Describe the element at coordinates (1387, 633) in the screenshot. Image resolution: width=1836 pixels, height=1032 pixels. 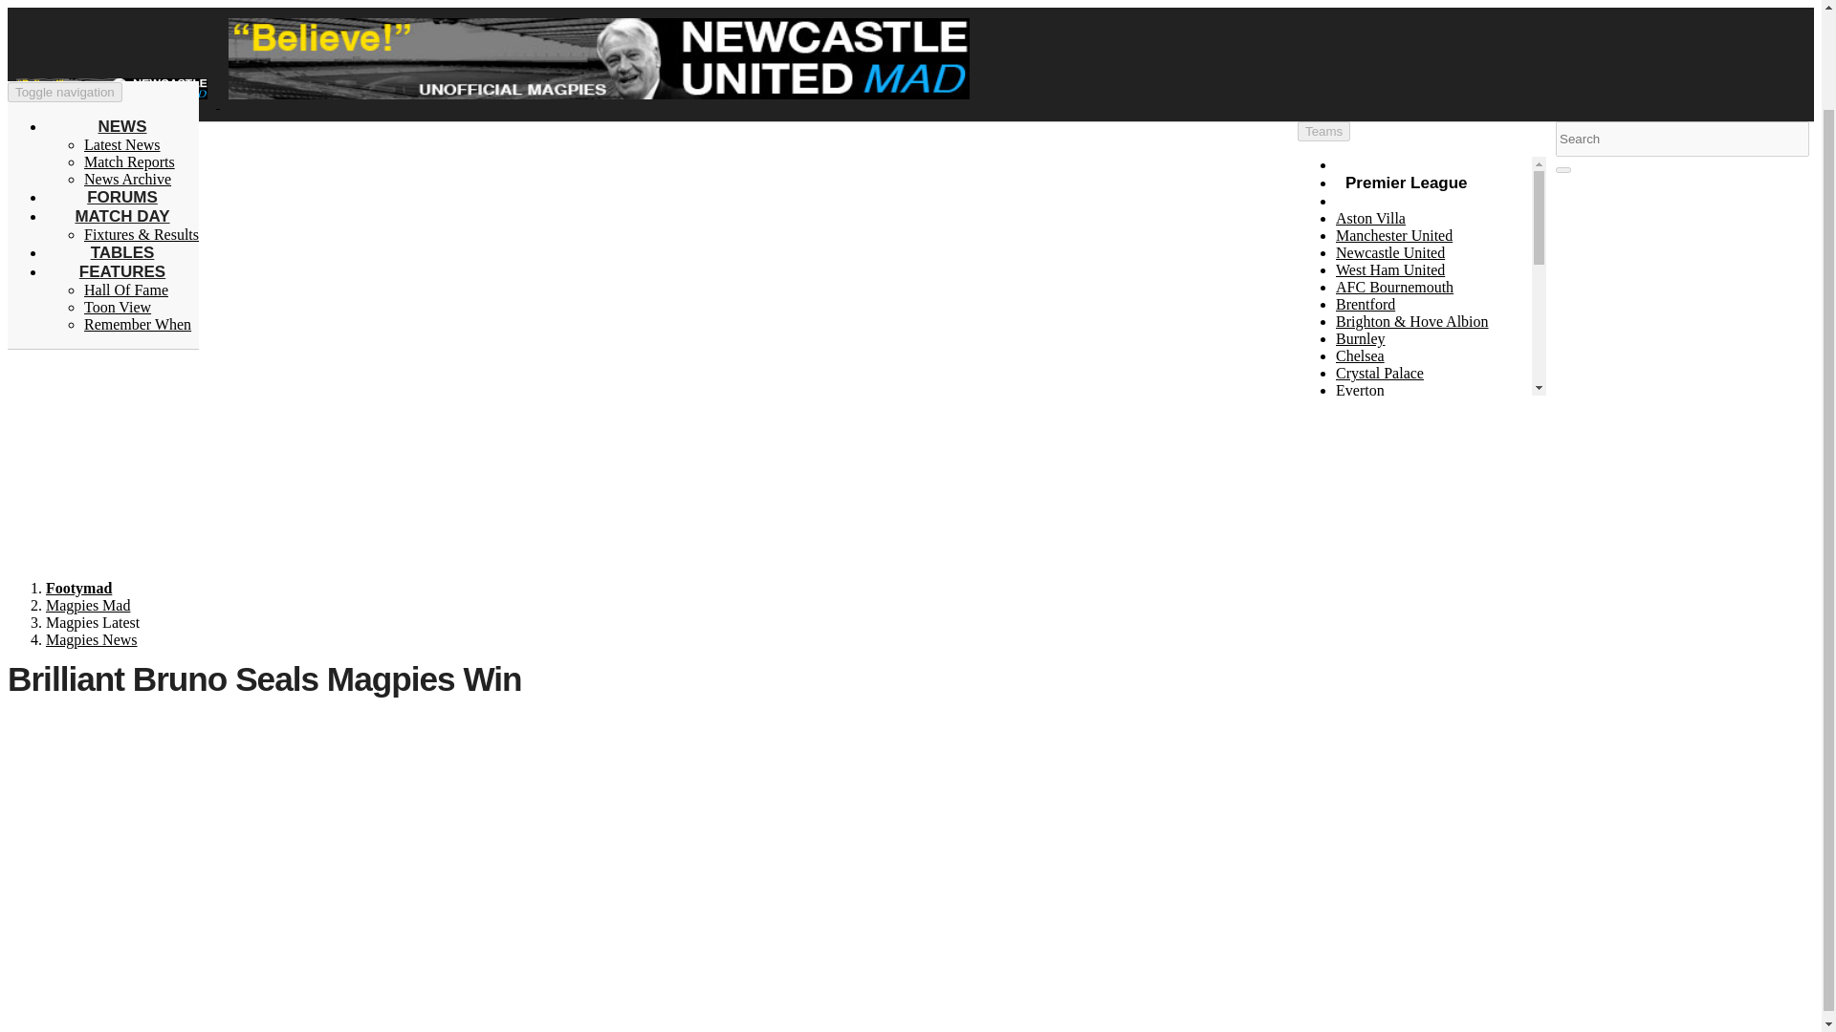
I see `Northern Ireland` at that location.